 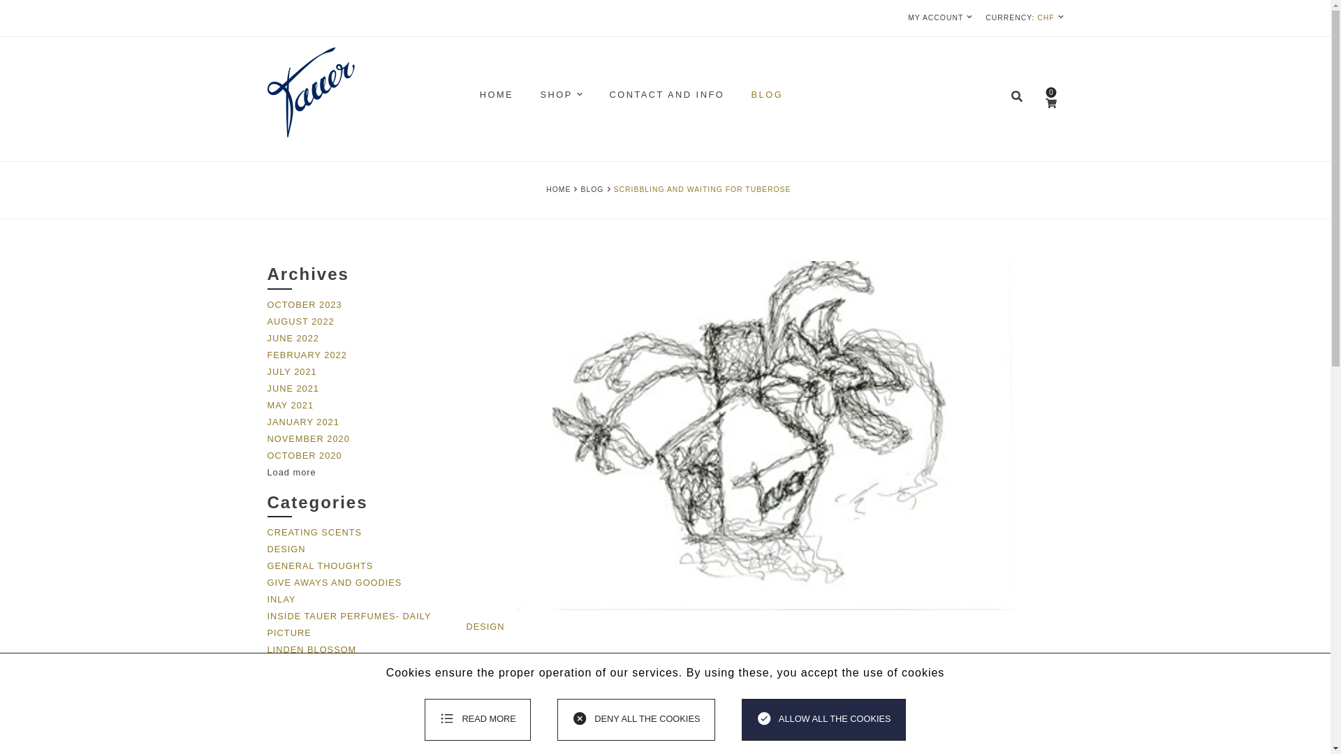 What do you see at coordinates (305, 700) in the screenshot?
I see `PENTACHORDS` at bounding box center [305, 700].